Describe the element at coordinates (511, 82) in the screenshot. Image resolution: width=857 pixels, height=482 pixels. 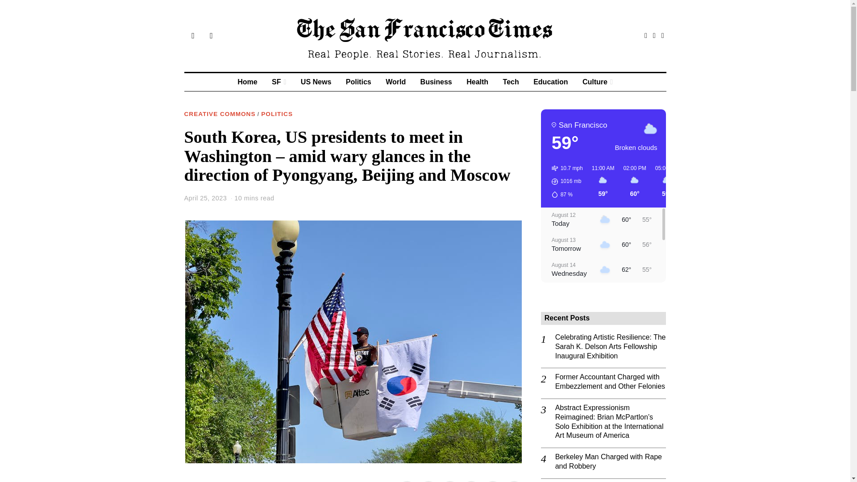
I see `Tech` at that location.